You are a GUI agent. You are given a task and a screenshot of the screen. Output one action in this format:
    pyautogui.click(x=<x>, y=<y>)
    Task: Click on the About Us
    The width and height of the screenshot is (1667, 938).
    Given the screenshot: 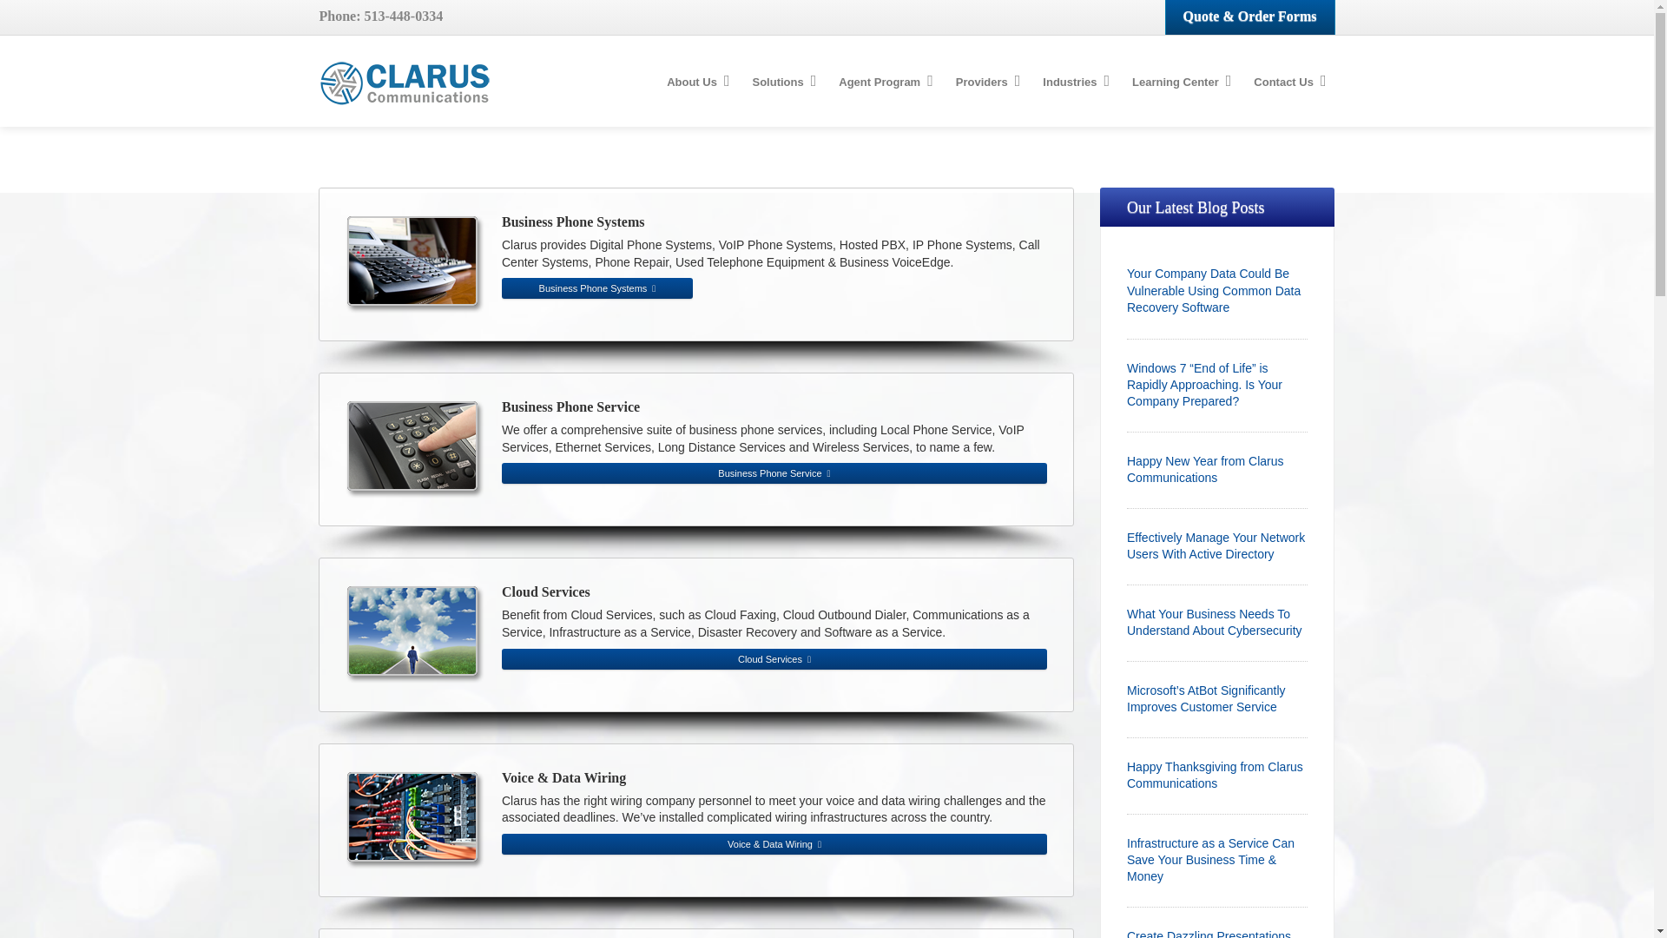 What is the action you would take?
    pyautogui.click(x=695, y=83)
    